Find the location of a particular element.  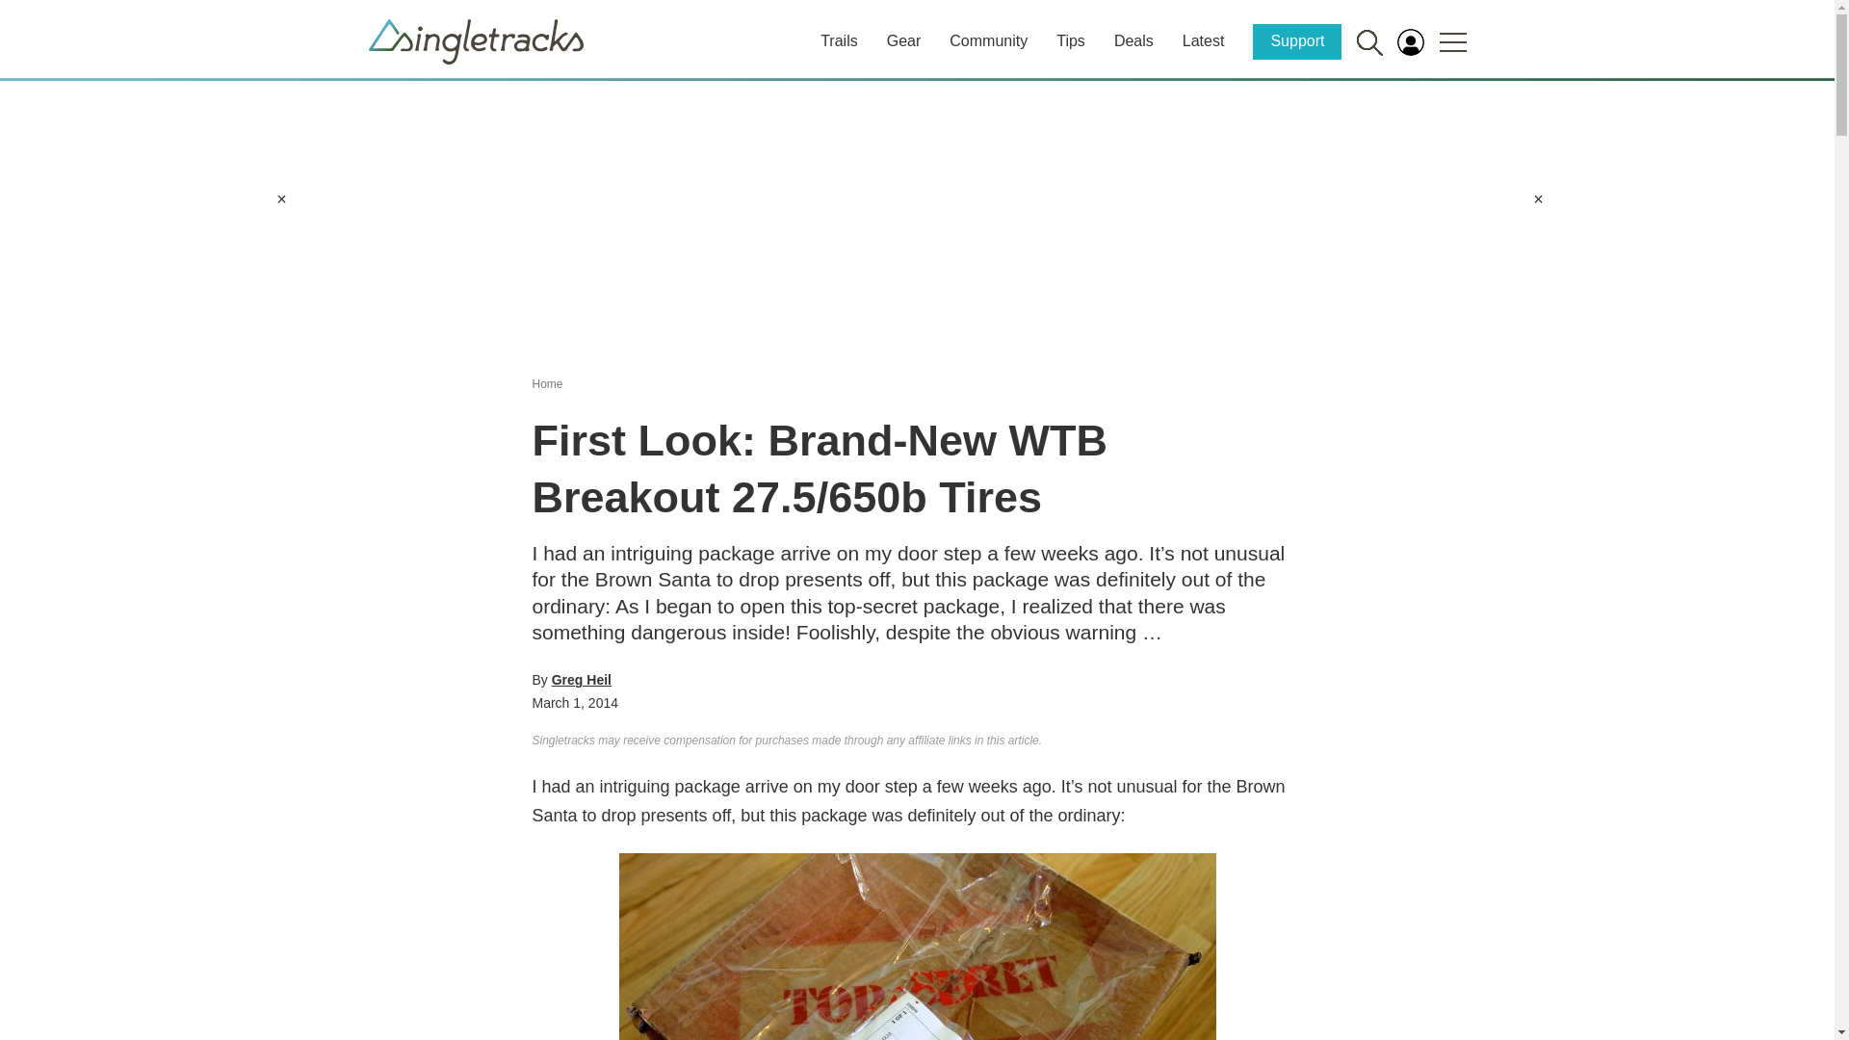

3rd party ad content is located at coordinates (916, 216).